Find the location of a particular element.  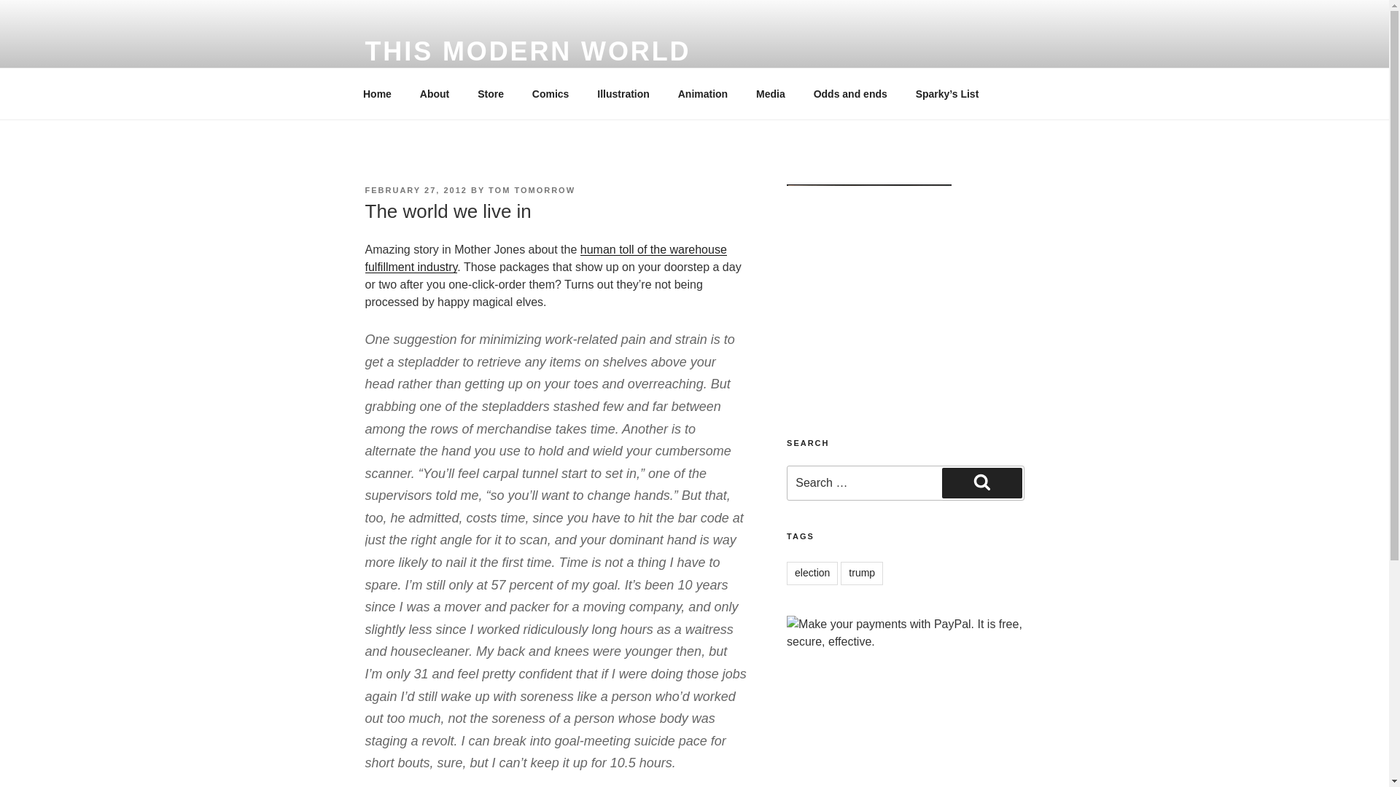

Illustration is located at coordinates (623, 93).